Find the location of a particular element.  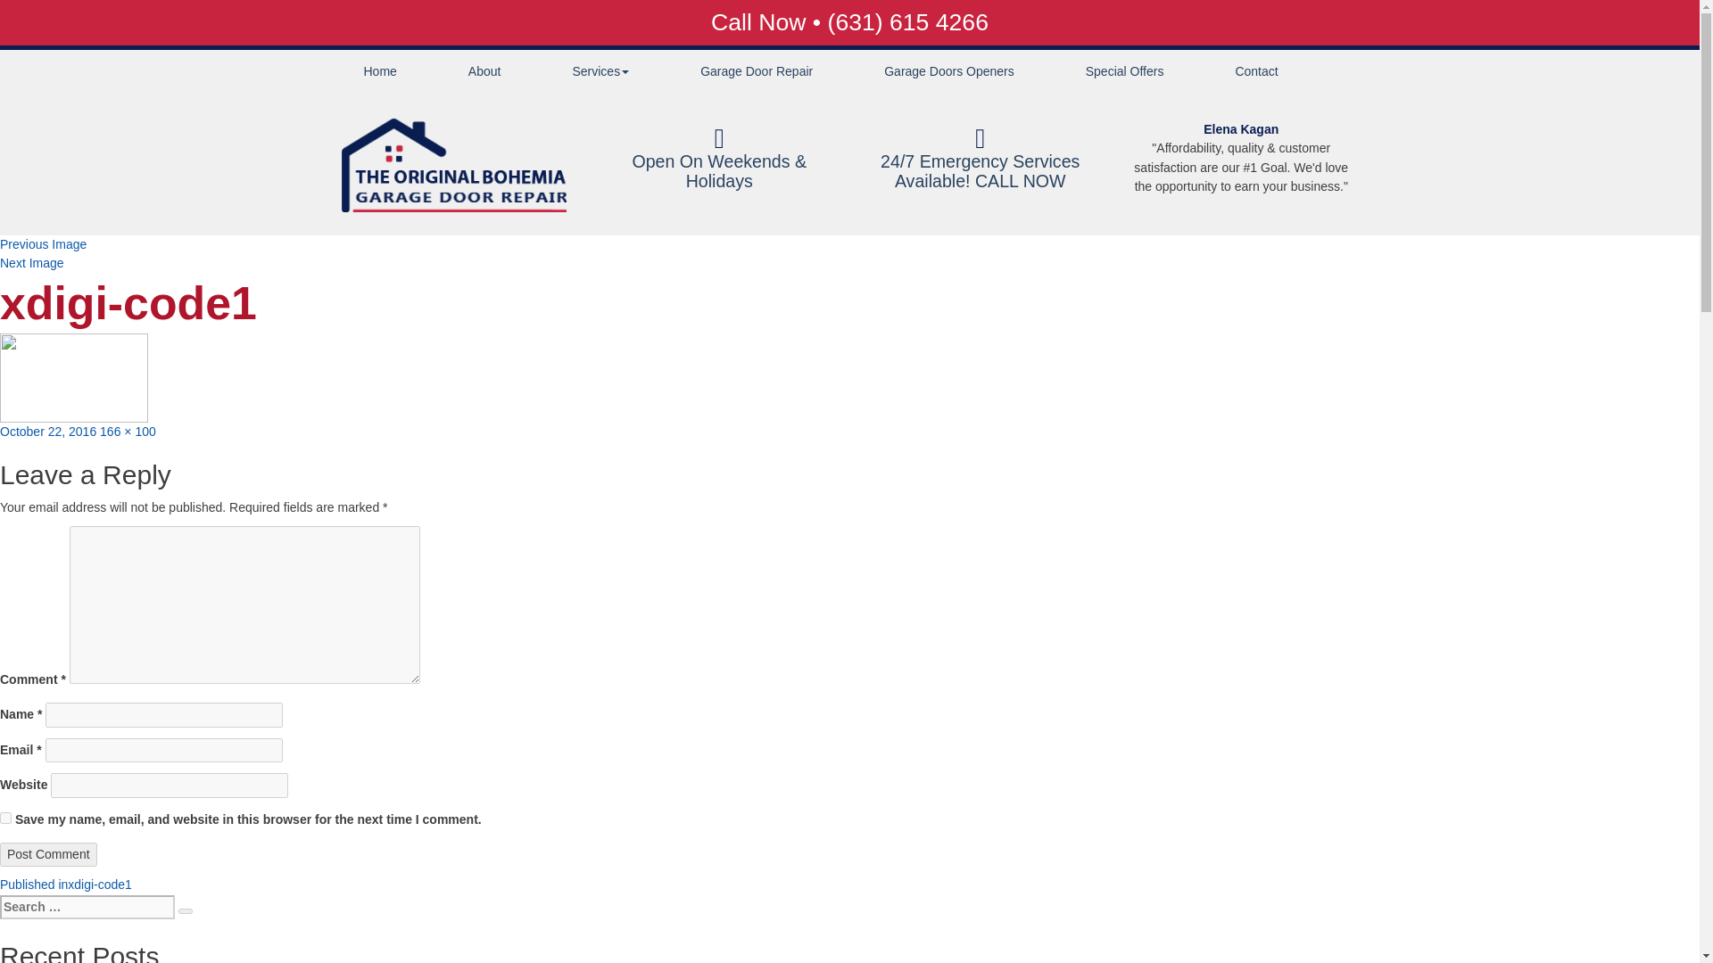

Special Offers is located at coordinates (1124, 71).